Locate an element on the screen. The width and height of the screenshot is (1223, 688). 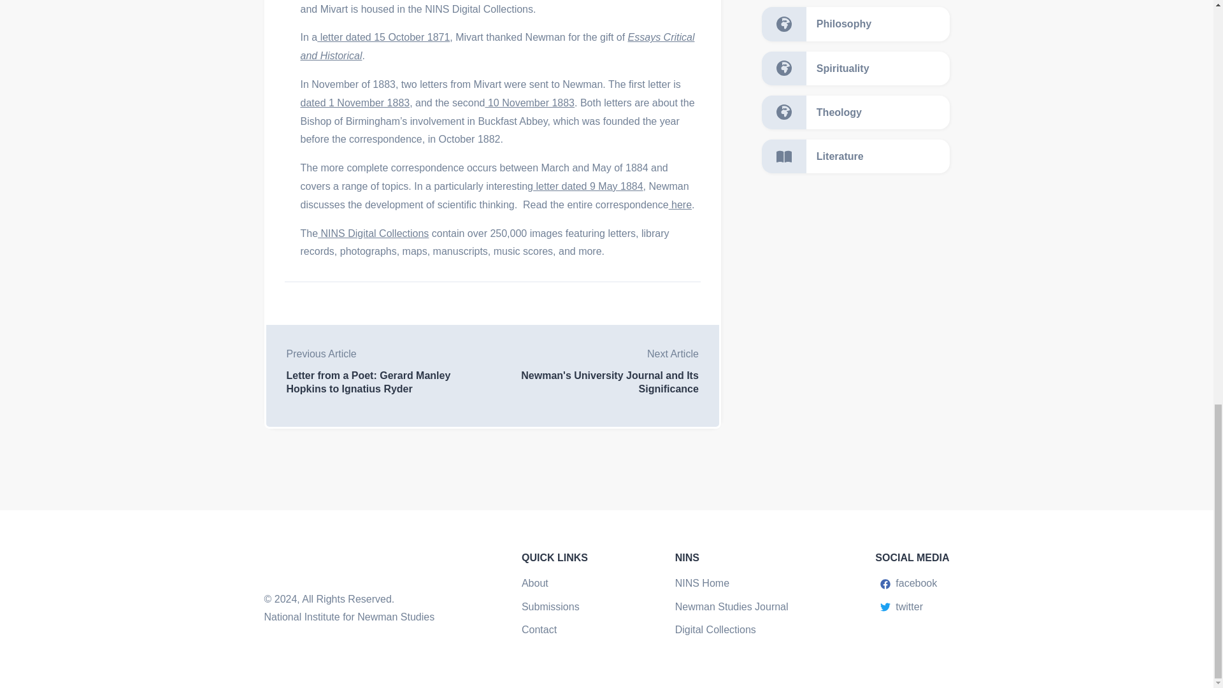
here is located at coordinates (680, 205).